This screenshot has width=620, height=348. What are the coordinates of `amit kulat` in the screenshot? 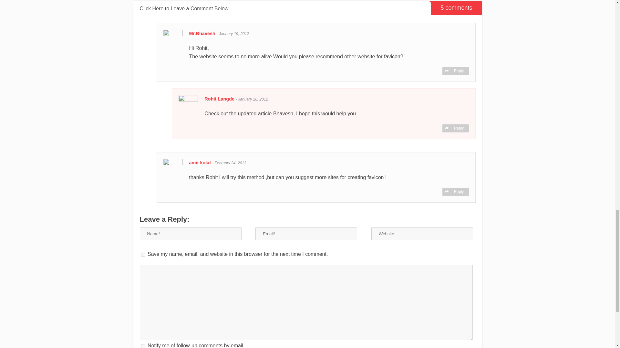 It's located at (201, 162).